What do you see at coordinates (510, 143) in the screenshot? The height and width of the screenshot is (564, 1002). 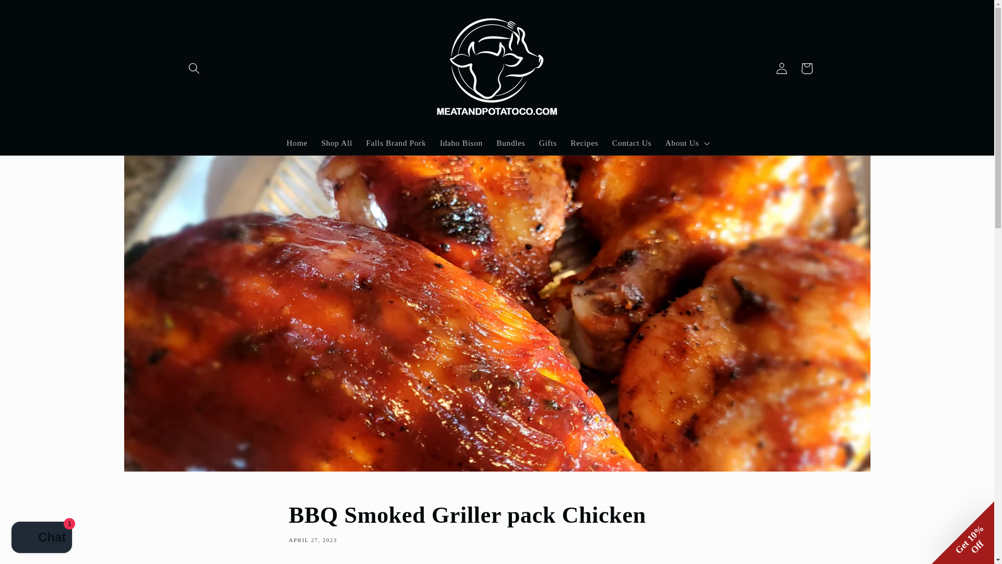 I see `Bundles` at bounding box center [510, 143].